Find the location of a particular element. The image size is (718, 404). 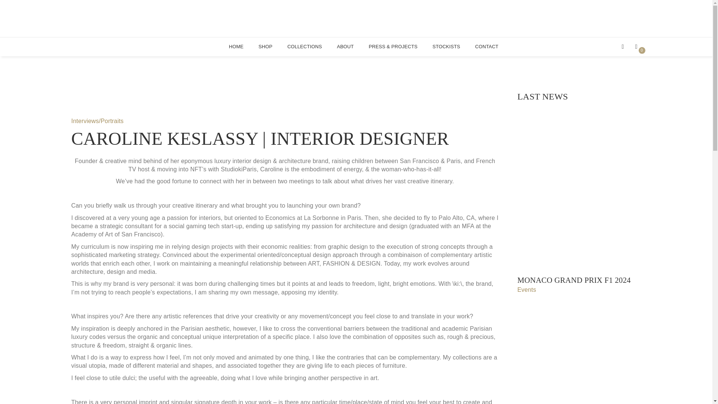

MONACO GRAND PRIX F1 2024 is located at coordinates (579, 280).